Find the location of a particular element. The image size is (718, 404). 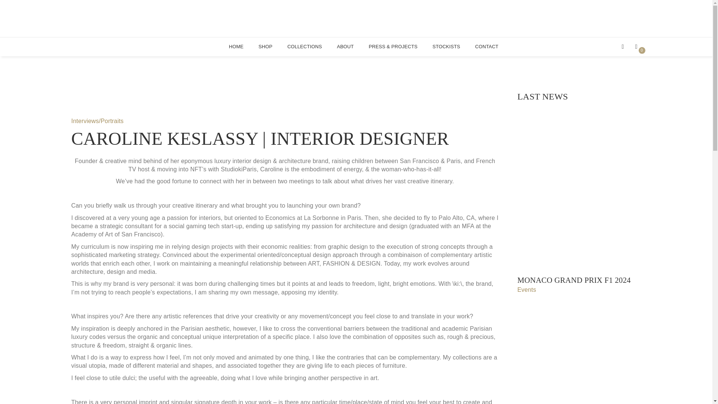

MONACO GRAND PRIX F1 2024 is located at coordinates (579, 280).